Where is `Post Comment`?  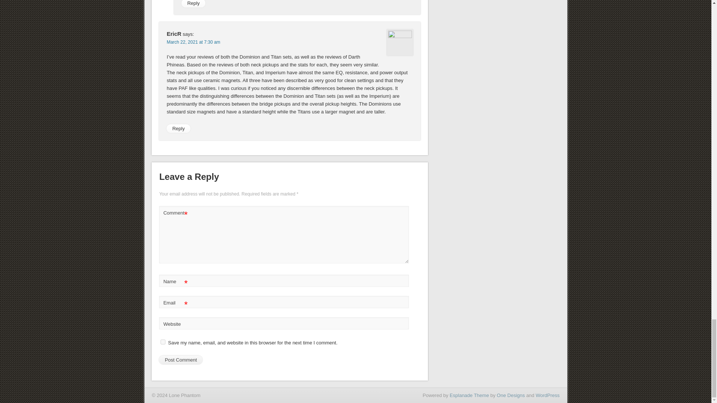 Post Comment is located at coordinates (181, 360).